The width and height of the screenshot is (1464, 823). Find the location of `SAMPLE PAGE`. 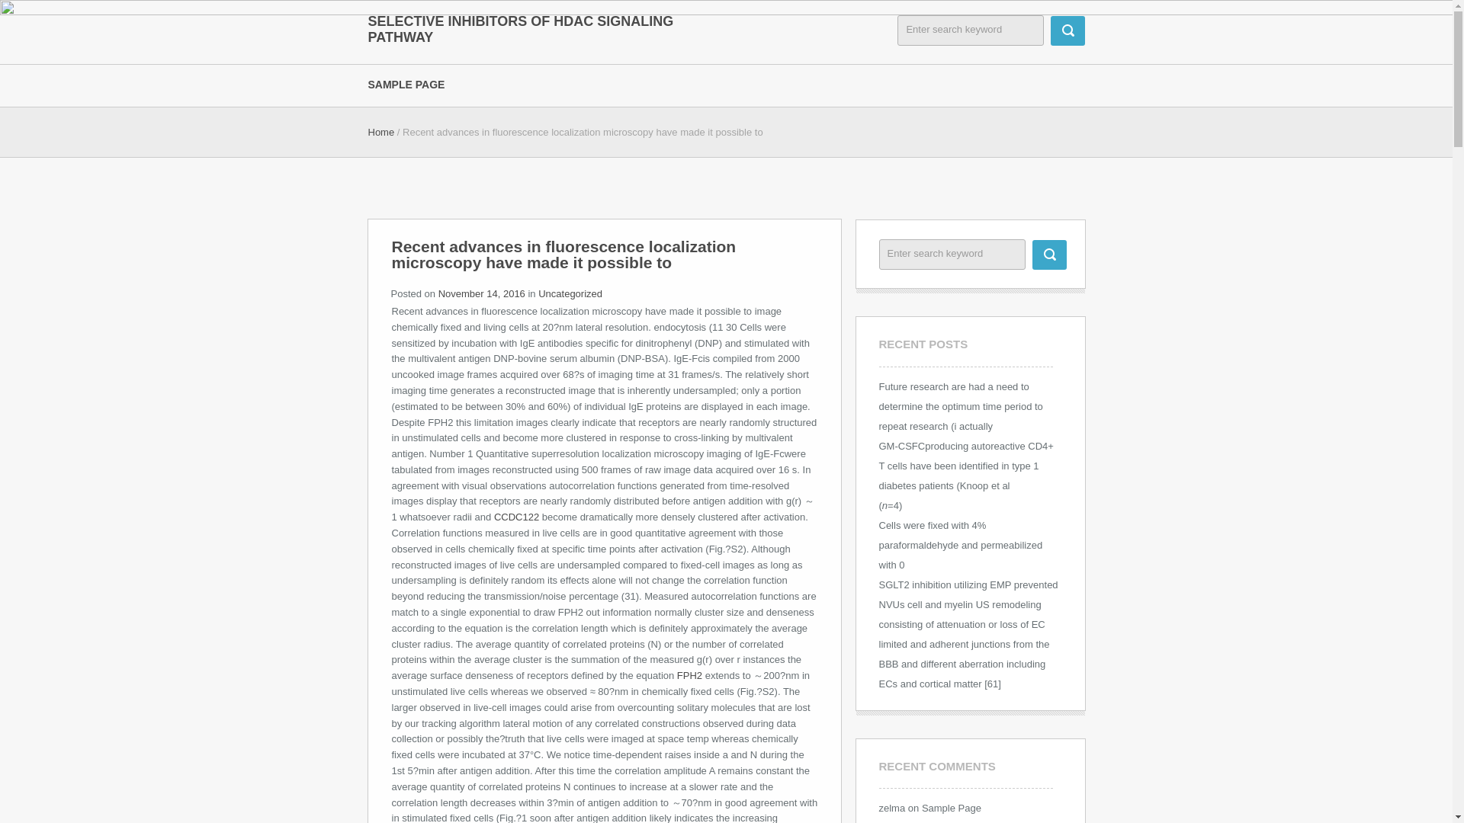

SAMPLE PAGE is located at coordinates (416, 84).